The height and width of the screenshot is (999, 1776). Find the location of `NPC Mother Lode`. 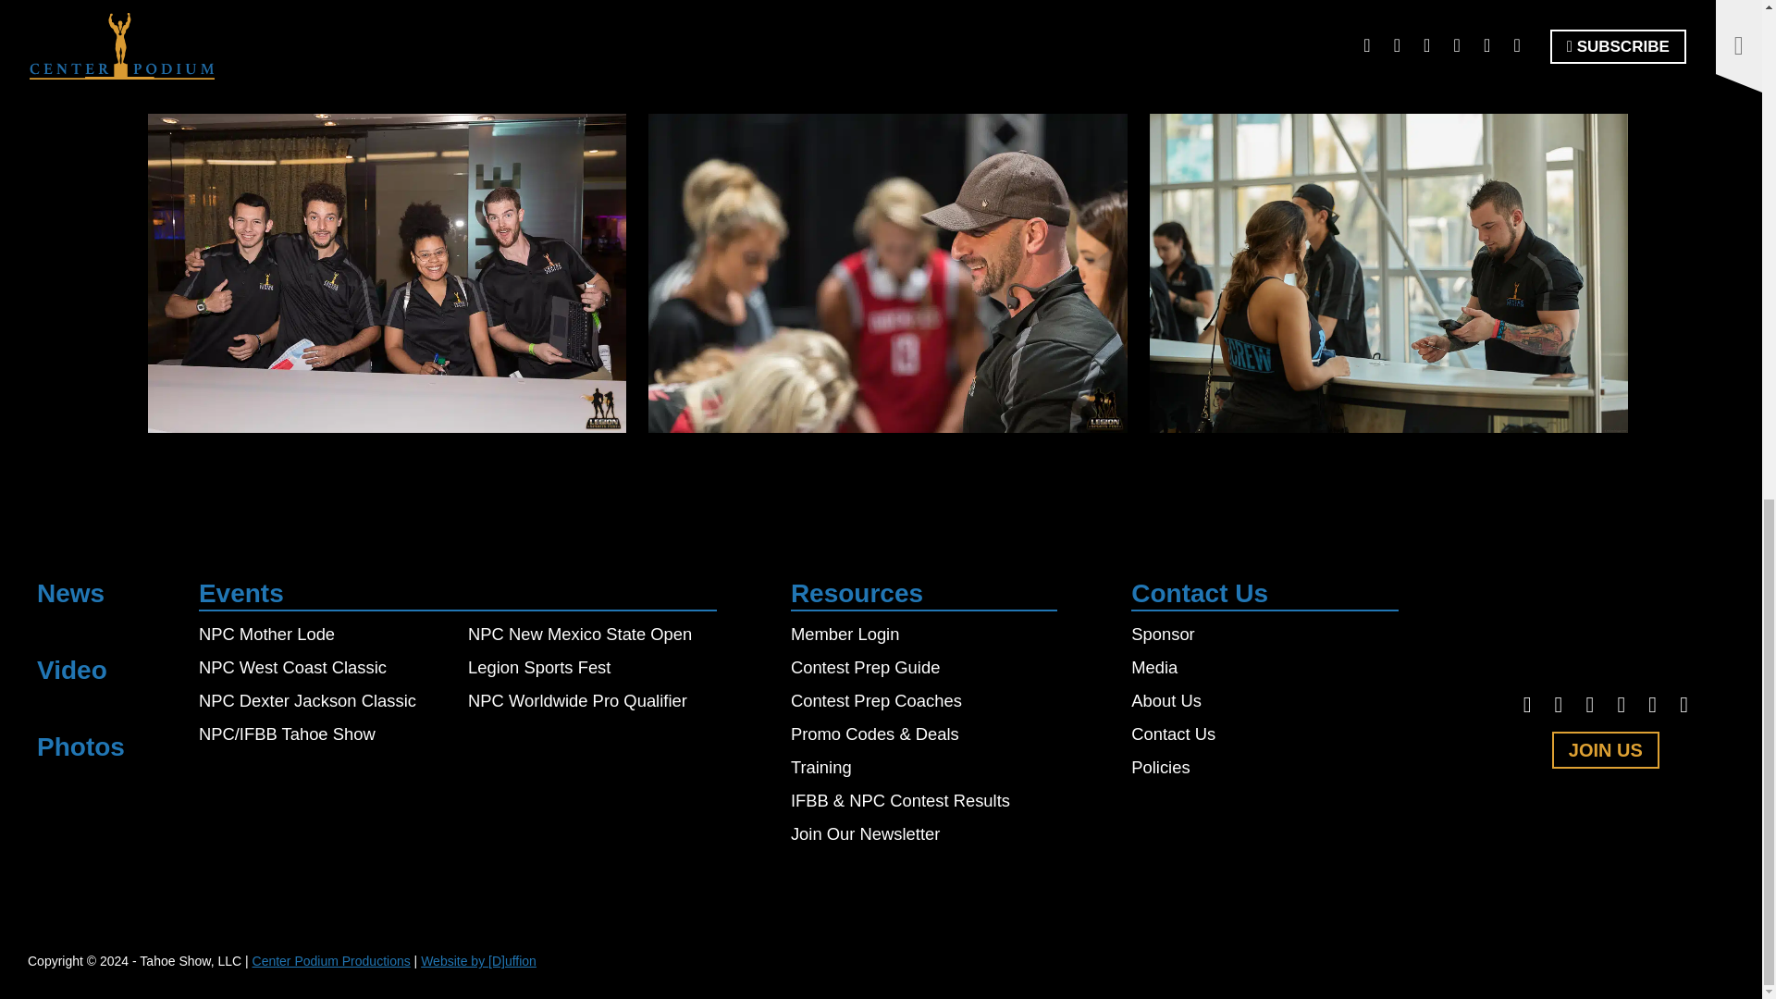

NPC Mother Lode is located at coordinates (266, 634).